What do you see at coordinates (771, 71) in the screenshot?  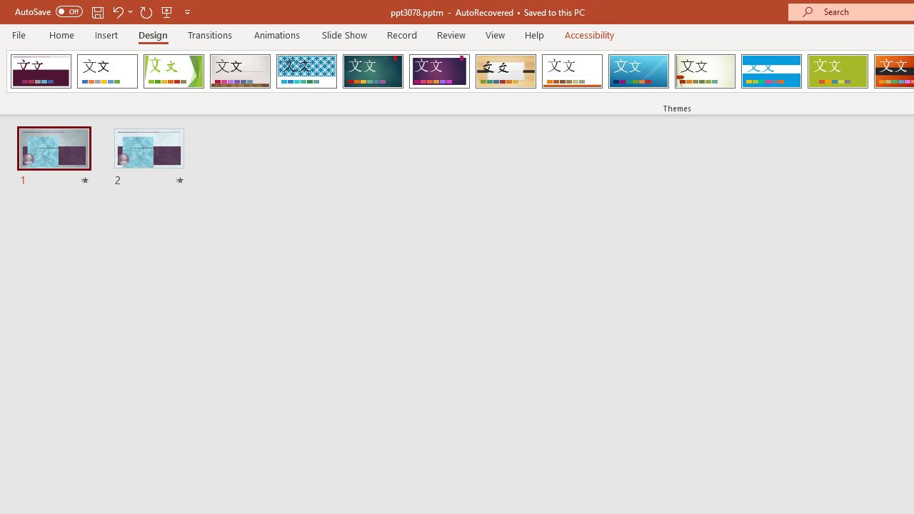 I see `Banded` at bounding box center [771, 71].